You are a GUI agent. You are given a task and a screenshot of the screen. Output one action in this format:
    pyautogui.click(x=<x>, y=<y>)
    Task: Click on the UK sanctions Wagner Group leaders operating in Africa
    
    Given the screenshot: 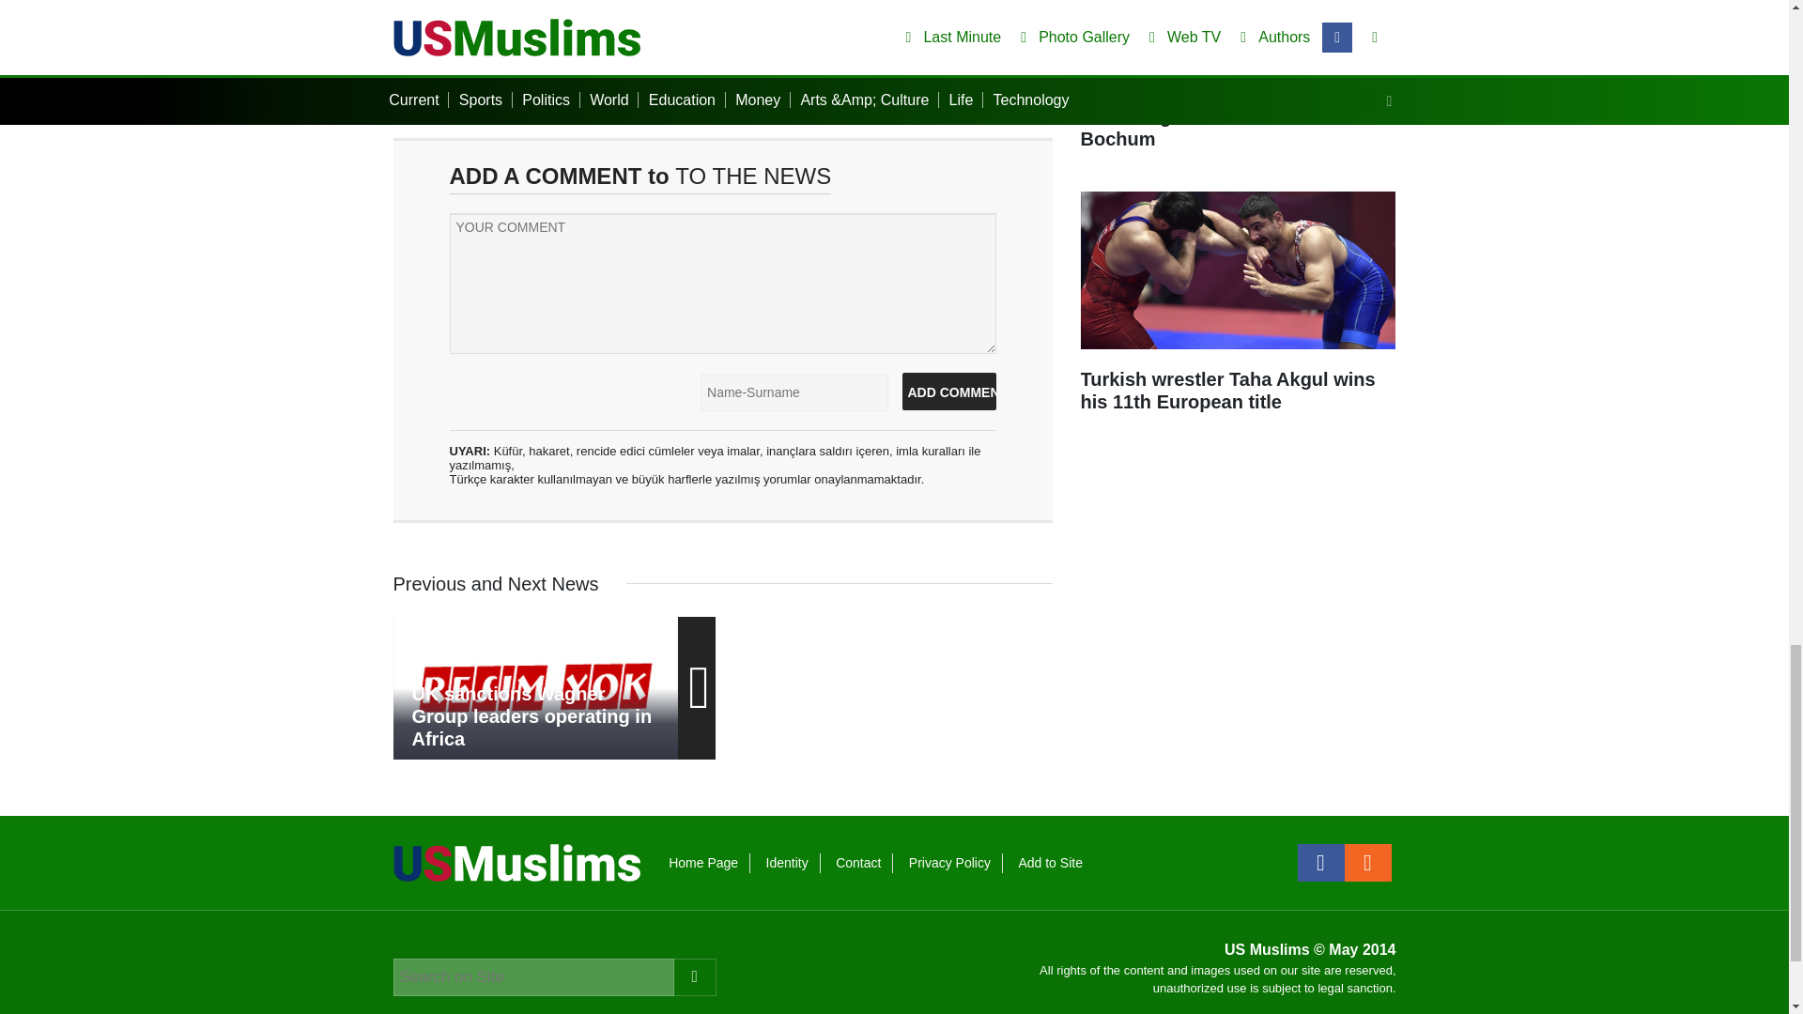 What is the action you would take?
    pyautogui.click(x=535, y=687)
    